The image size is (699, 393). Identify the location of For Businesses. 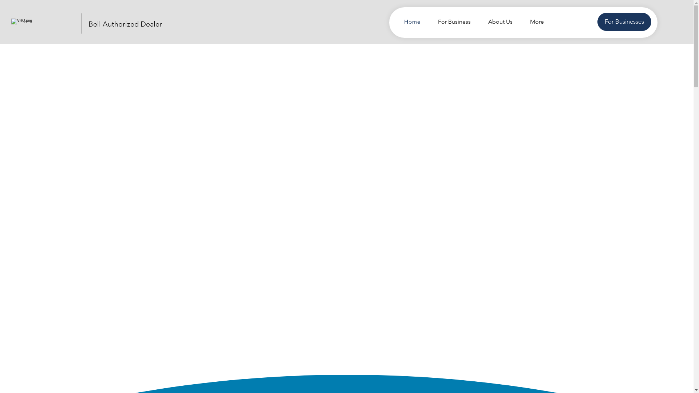
(624, 22).